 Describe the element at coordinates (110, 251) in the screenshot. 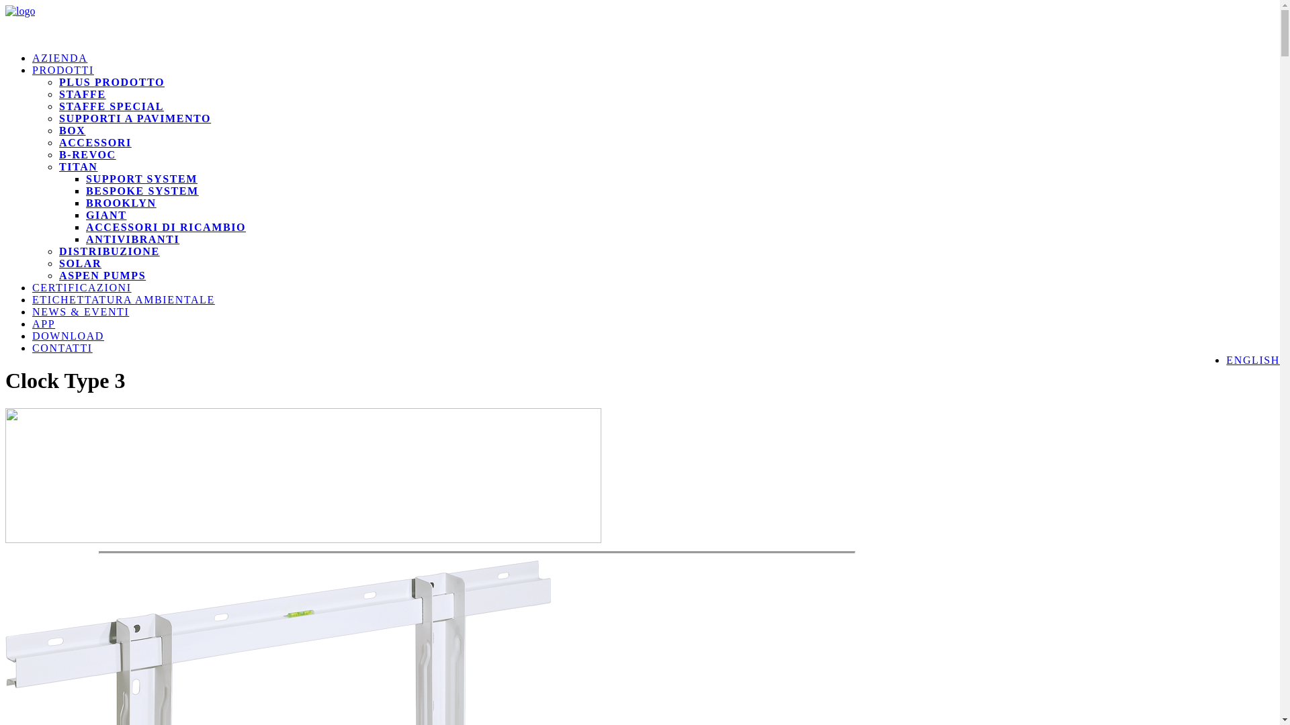

I see `DISTRIBUZIONE` at that location.